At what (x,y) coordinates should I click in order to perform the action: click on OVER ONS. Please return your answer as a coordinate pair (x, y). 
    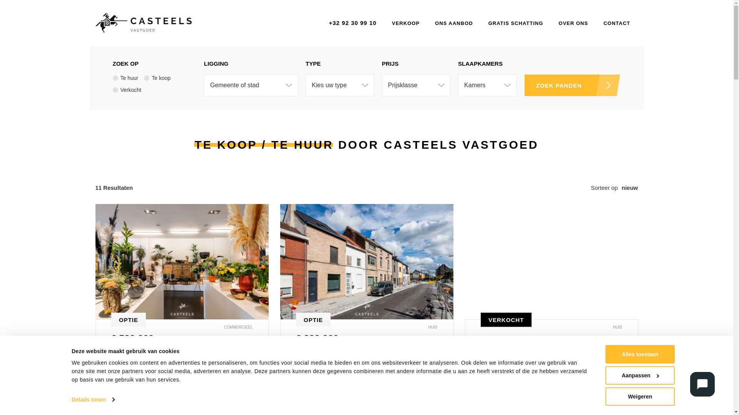
    Looking at the image, I should click on (573, 23).